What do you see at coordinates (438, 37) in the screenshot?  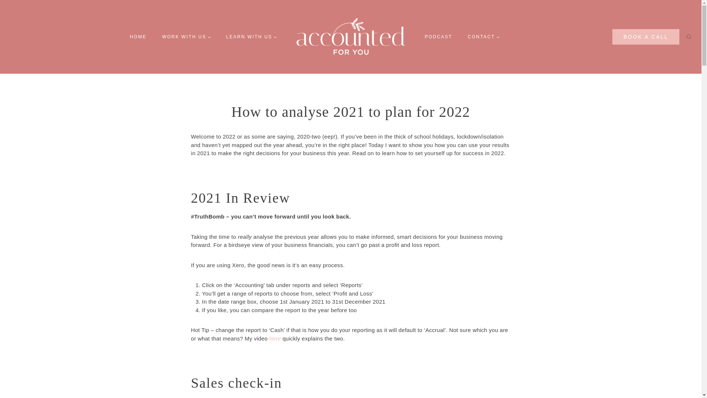 I see `PODCAST` at bounding box center [438, 37].